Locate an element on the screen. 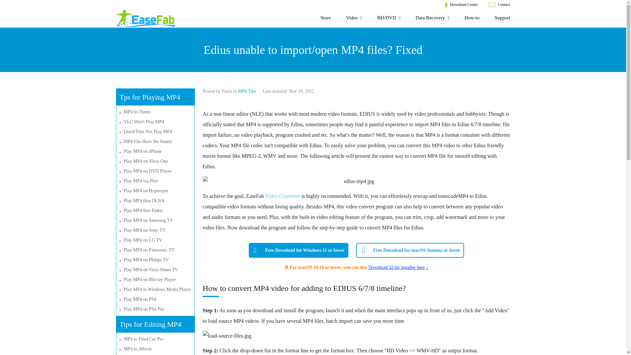  Play MP4 on iPhone is located at coordinates (143, 151).